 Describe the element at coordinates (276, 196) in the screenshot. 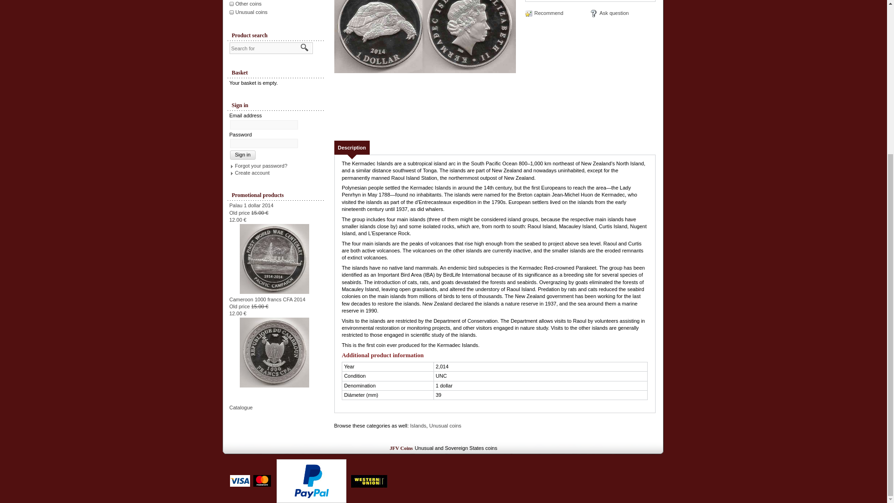

I see `Promotional products` at that location.